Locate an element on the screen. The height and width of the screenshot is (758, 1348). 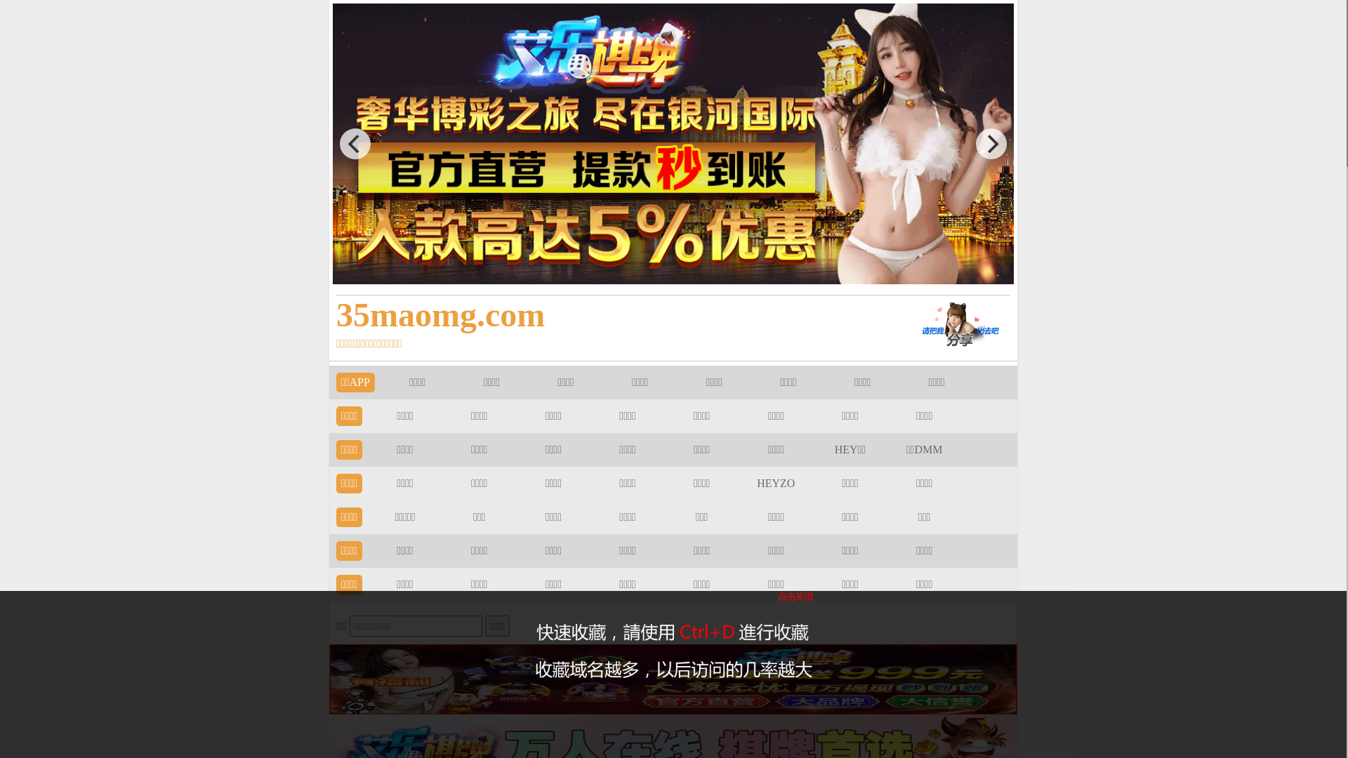
HEYZO is located at coordinates (776, 483).